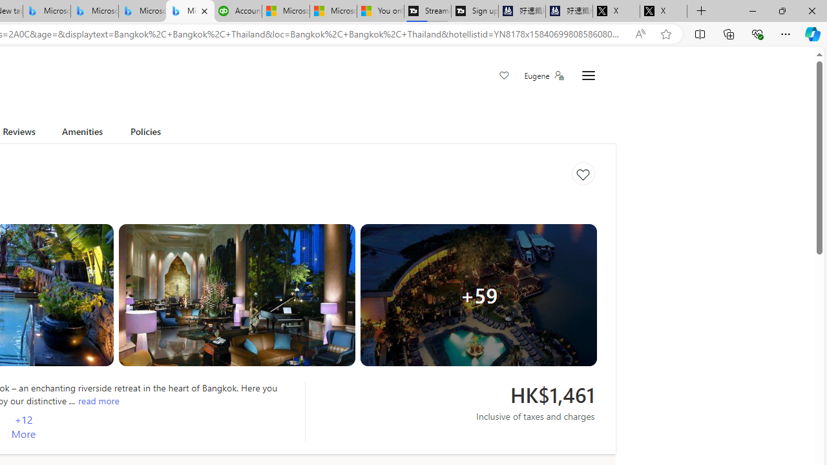 This screenshot has height=465, width=827. Describe the element at coordinates (23, 427) in the screenshot. I see `+12 More Amenities` at that location.